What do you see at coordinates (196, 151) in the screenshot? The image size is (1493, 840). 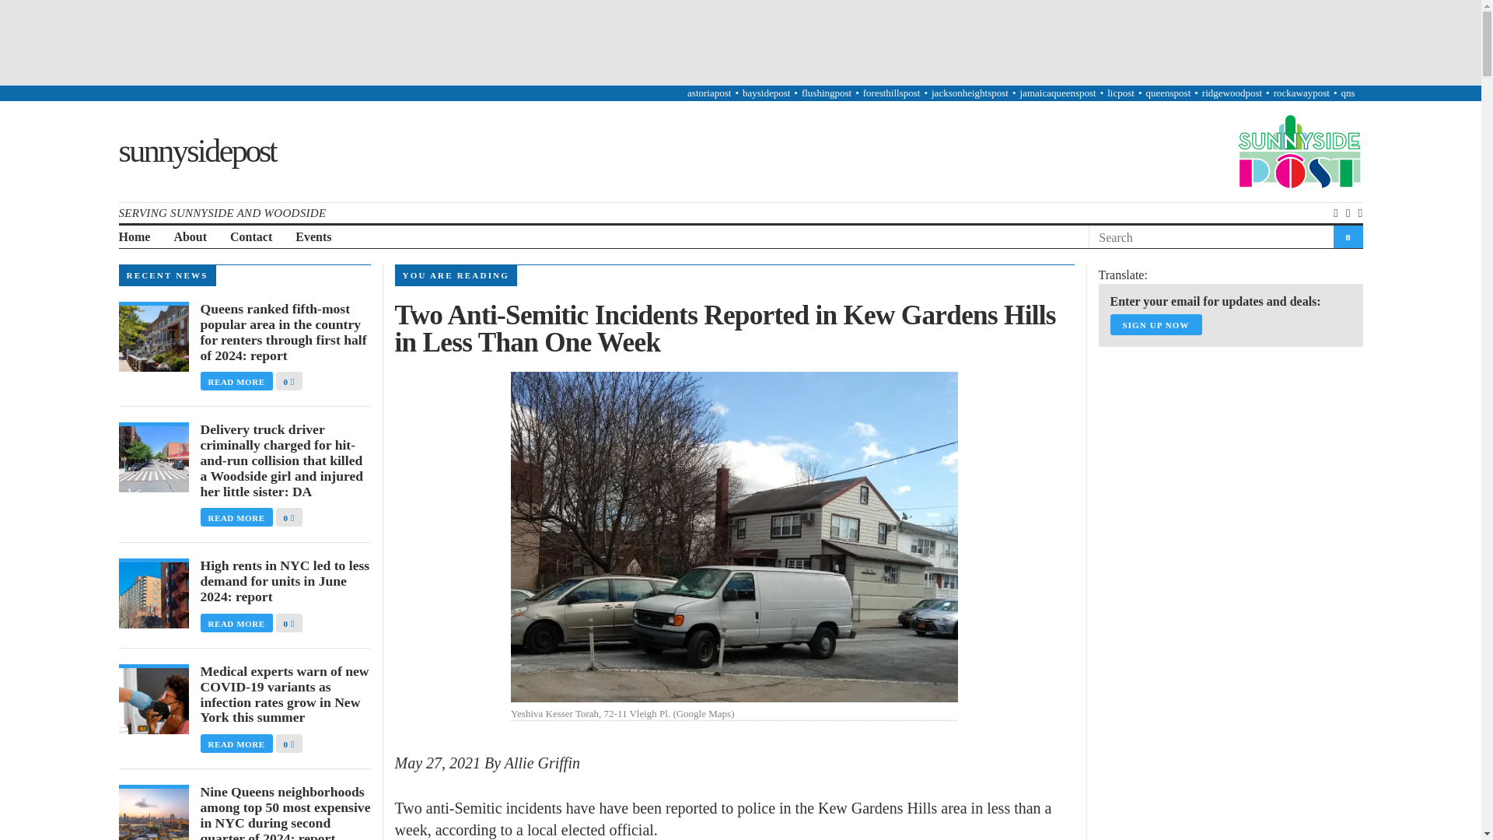 I see `sunnysidepost` at bounding box center [196, 151].